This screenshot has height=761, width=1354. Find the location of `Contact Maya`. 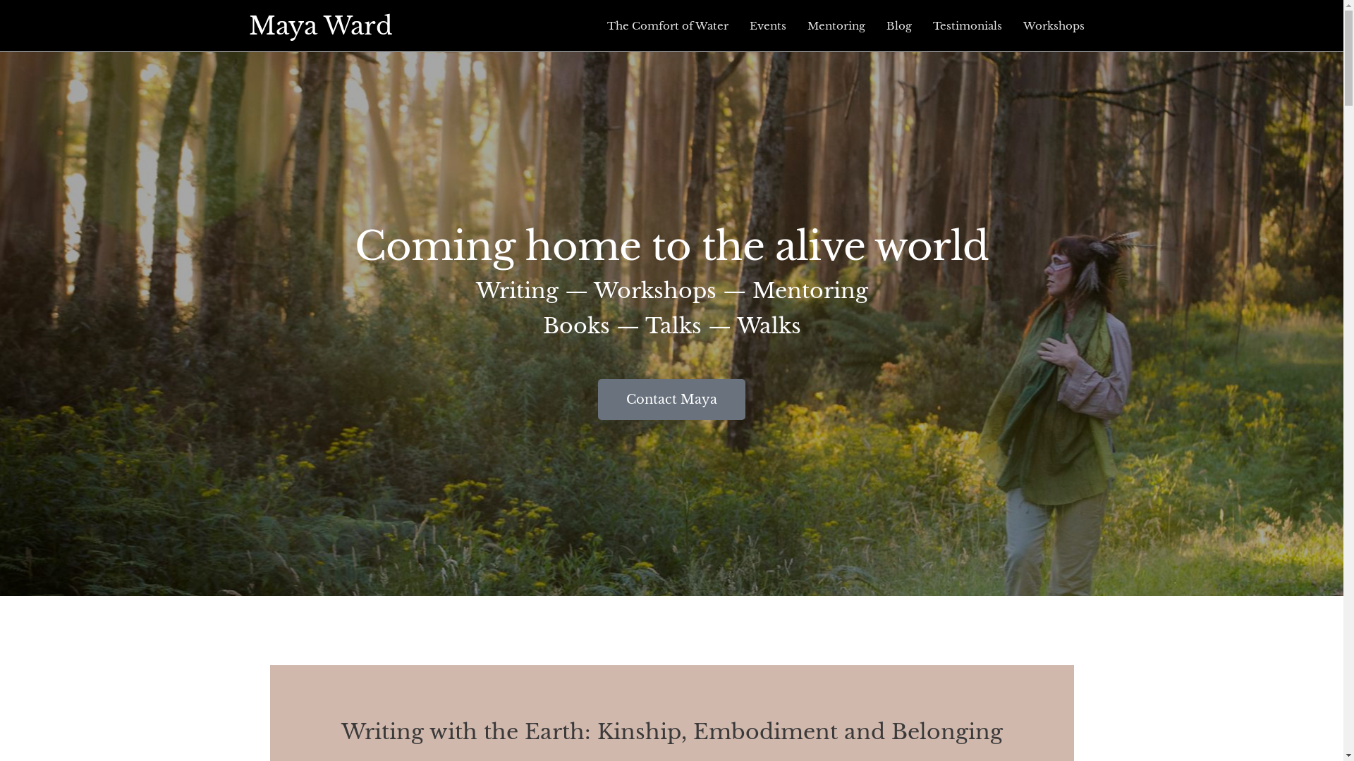

Contact Maya is located at coordinates (671, 400).